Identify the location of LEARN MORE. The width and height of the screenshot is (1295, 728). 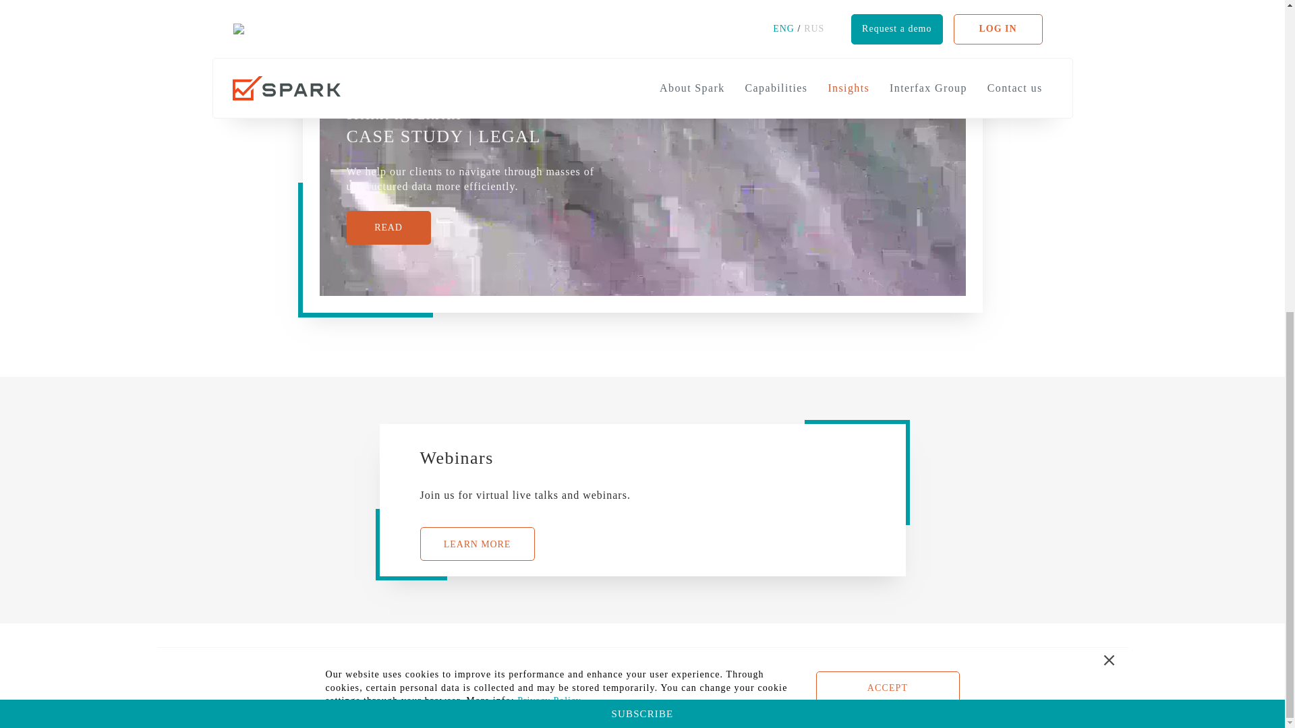
(476, 543).